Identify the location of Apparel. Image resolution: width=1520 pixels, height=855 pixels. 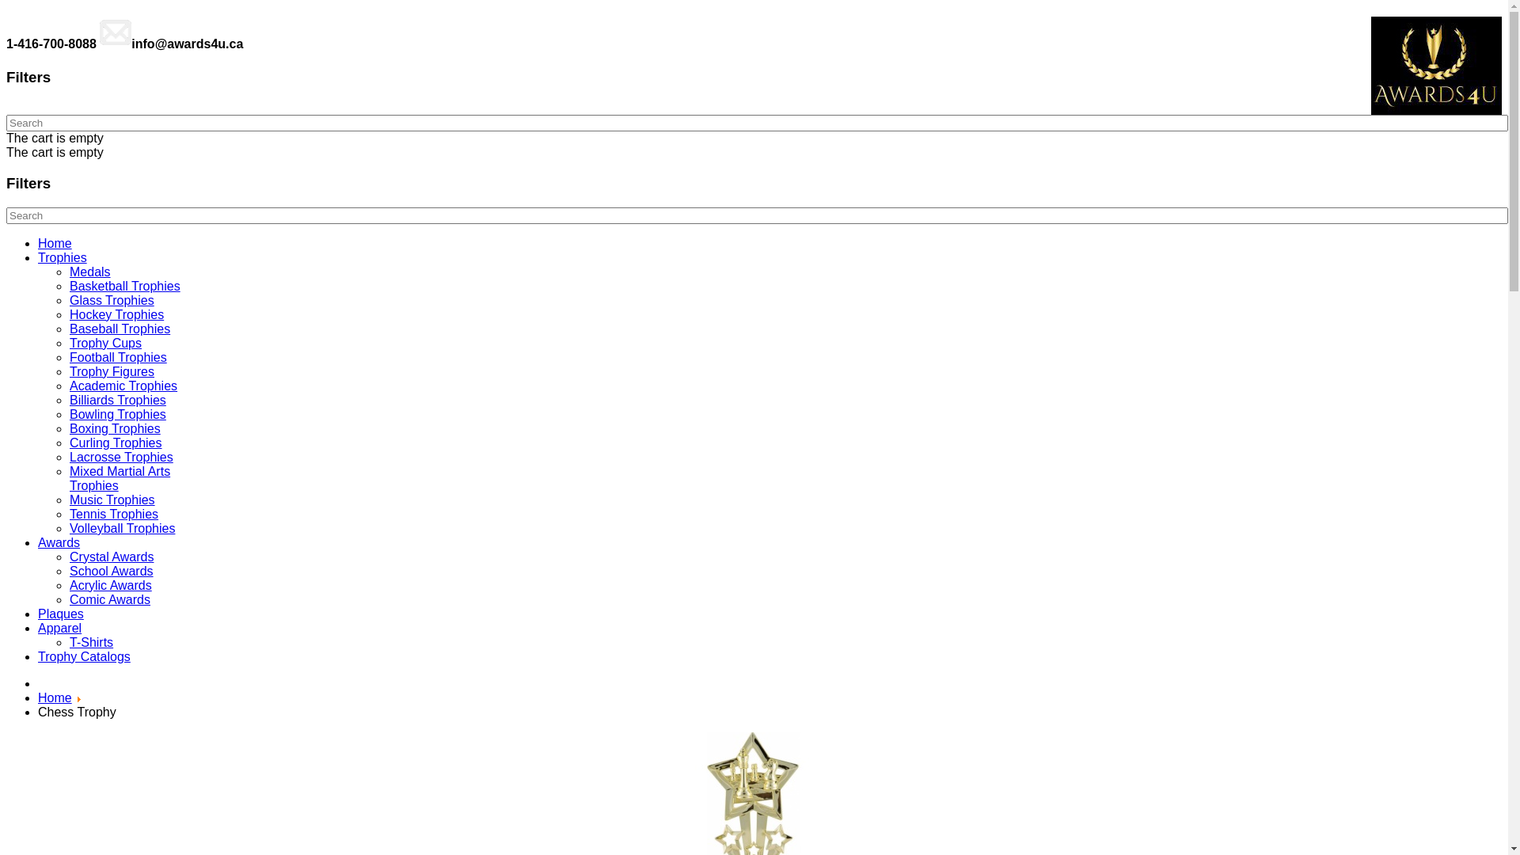
(60, 629).